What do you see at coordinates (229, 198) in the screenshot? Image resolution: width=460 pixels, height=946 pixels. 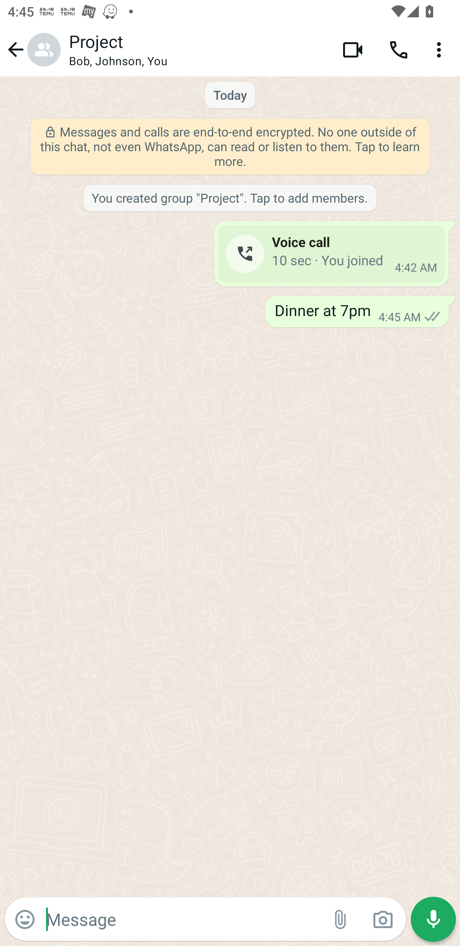 I see `You created group "Project". Tap to add members.` at bounding box center [229, 198].